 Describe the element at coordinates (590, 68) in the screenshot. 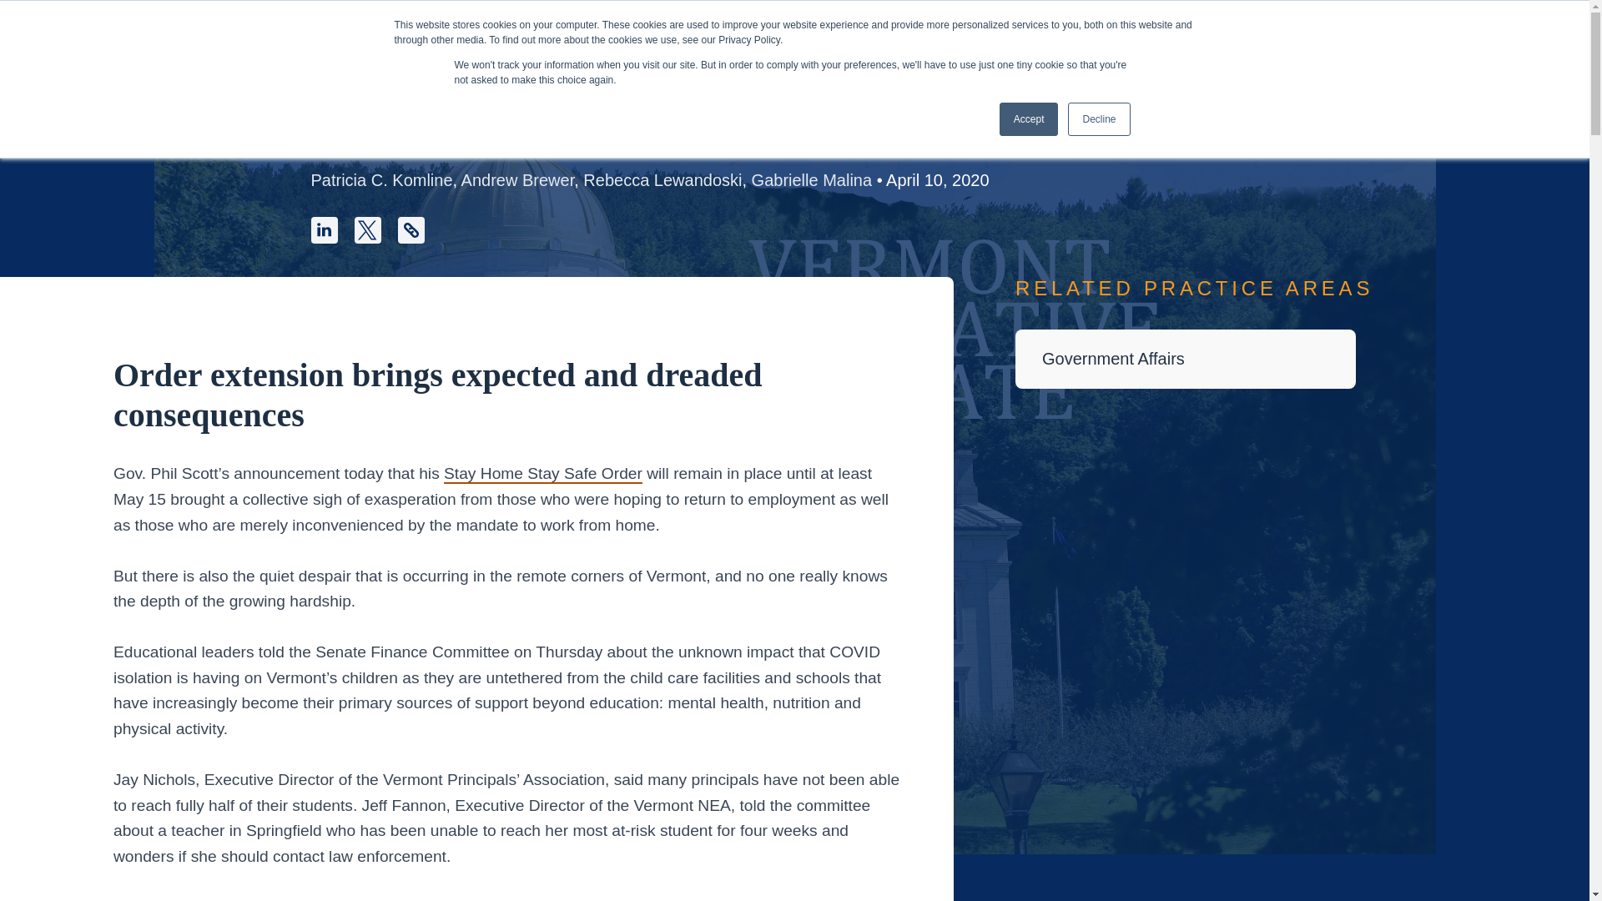

I see `Practices` at that location.